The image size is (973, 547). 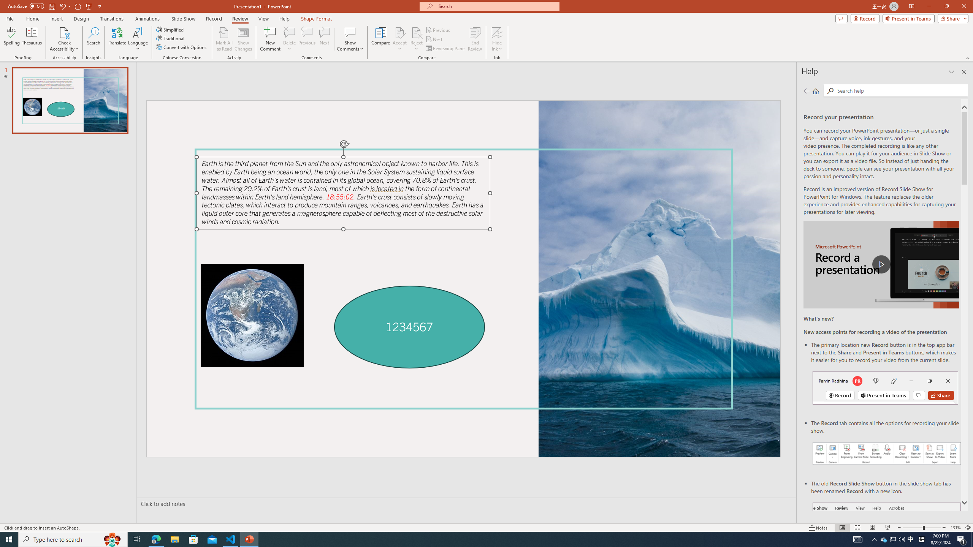 I want to click on Compare, so click(x=381, y=39).